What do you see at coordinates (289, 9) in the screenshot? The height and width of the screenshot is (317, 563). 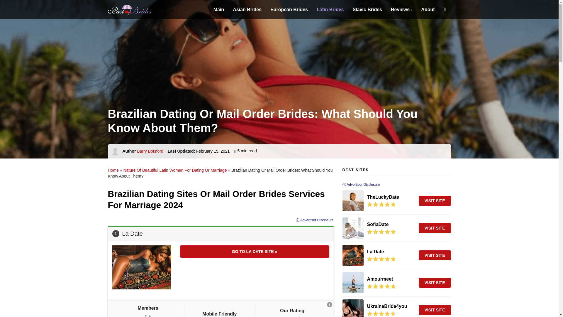 I see `European Brides` at bounding box center [289, 9].